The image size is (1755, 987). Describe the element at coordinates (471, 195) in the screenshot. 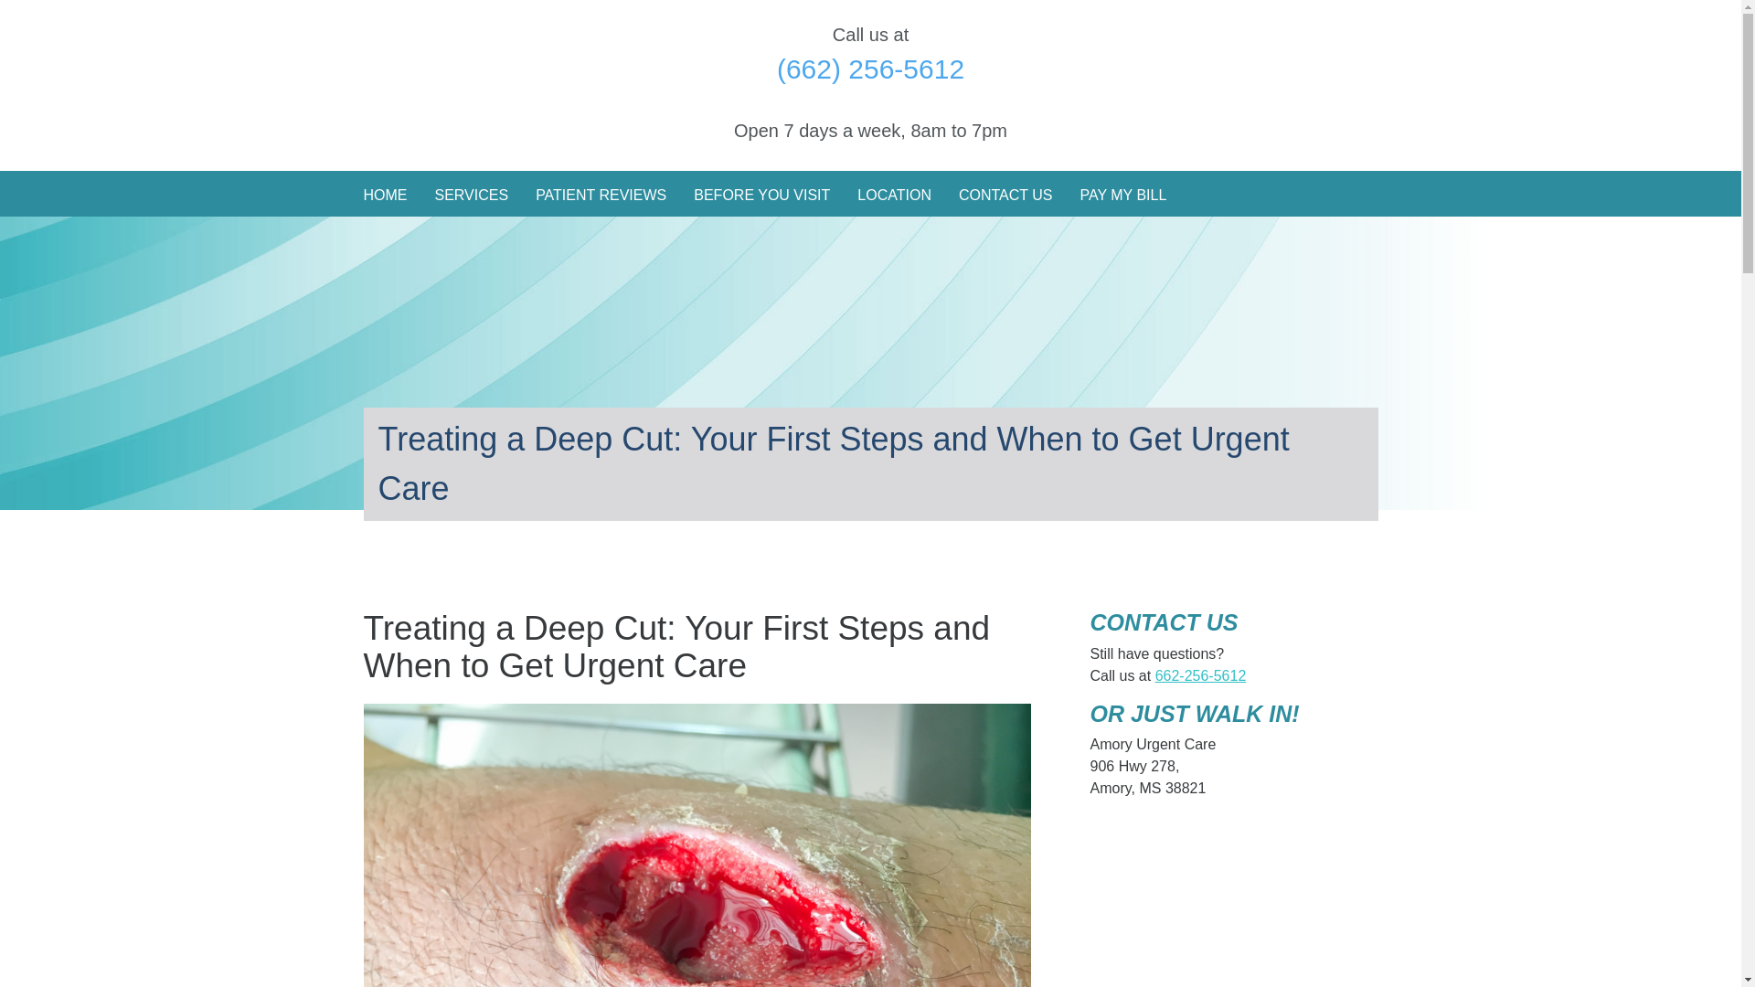

I see `SERVICES` at that location.